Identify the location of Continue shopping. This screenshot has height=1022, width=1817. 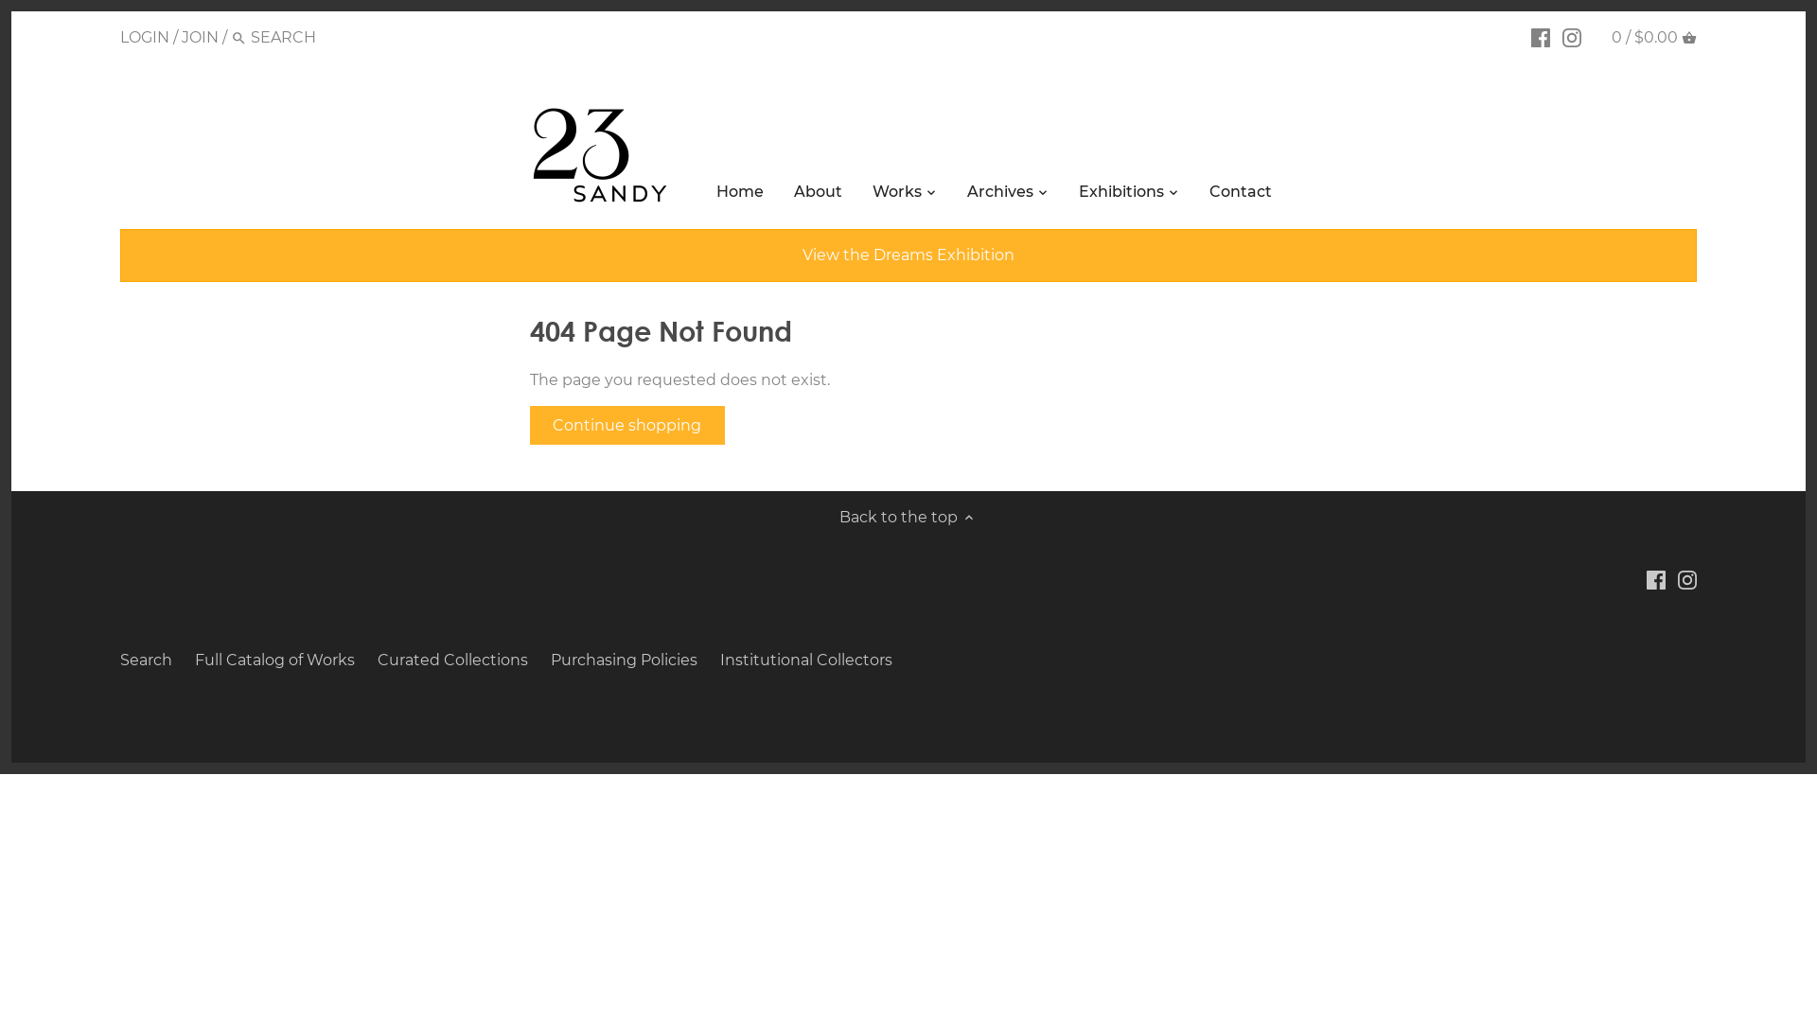
(627, 426).